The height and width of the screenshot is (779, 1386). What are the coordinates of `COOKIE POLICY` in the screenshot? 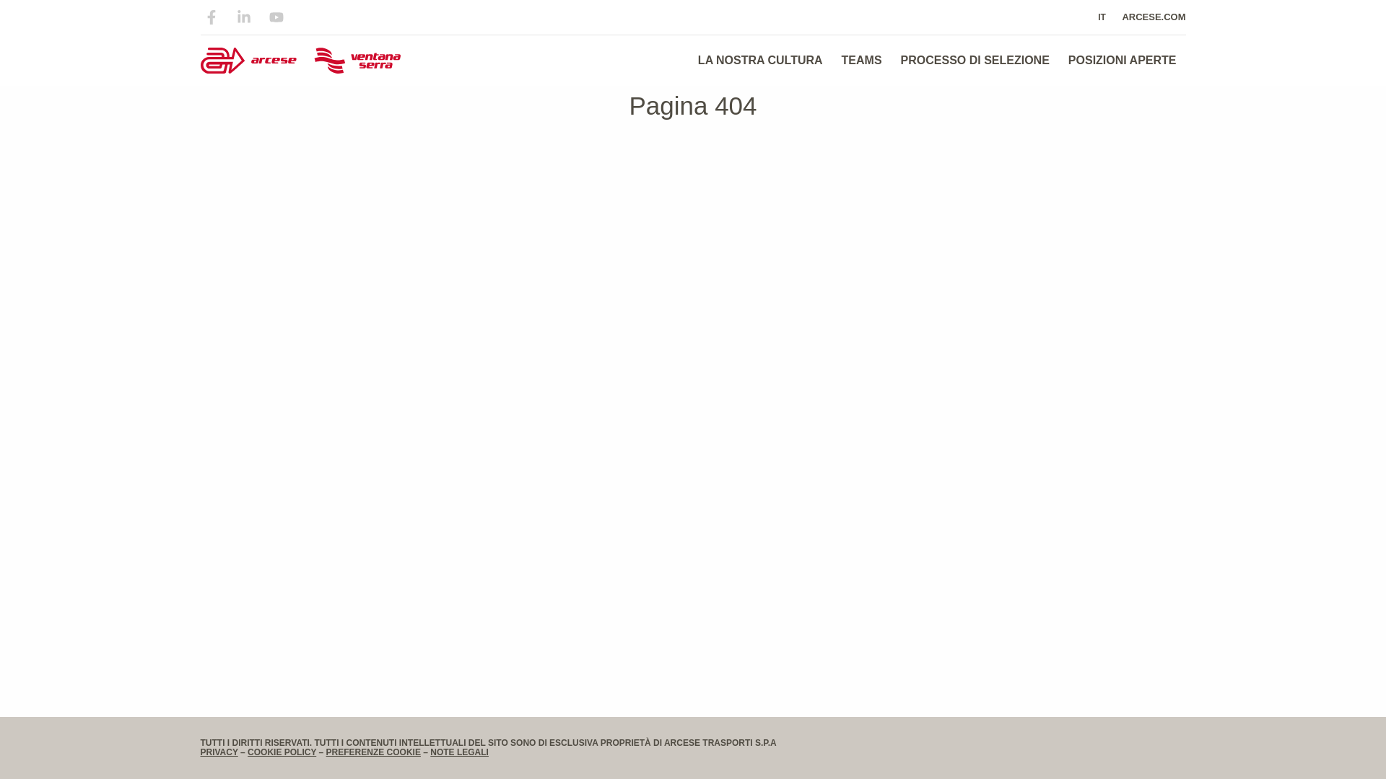 It's located at (282, 752).